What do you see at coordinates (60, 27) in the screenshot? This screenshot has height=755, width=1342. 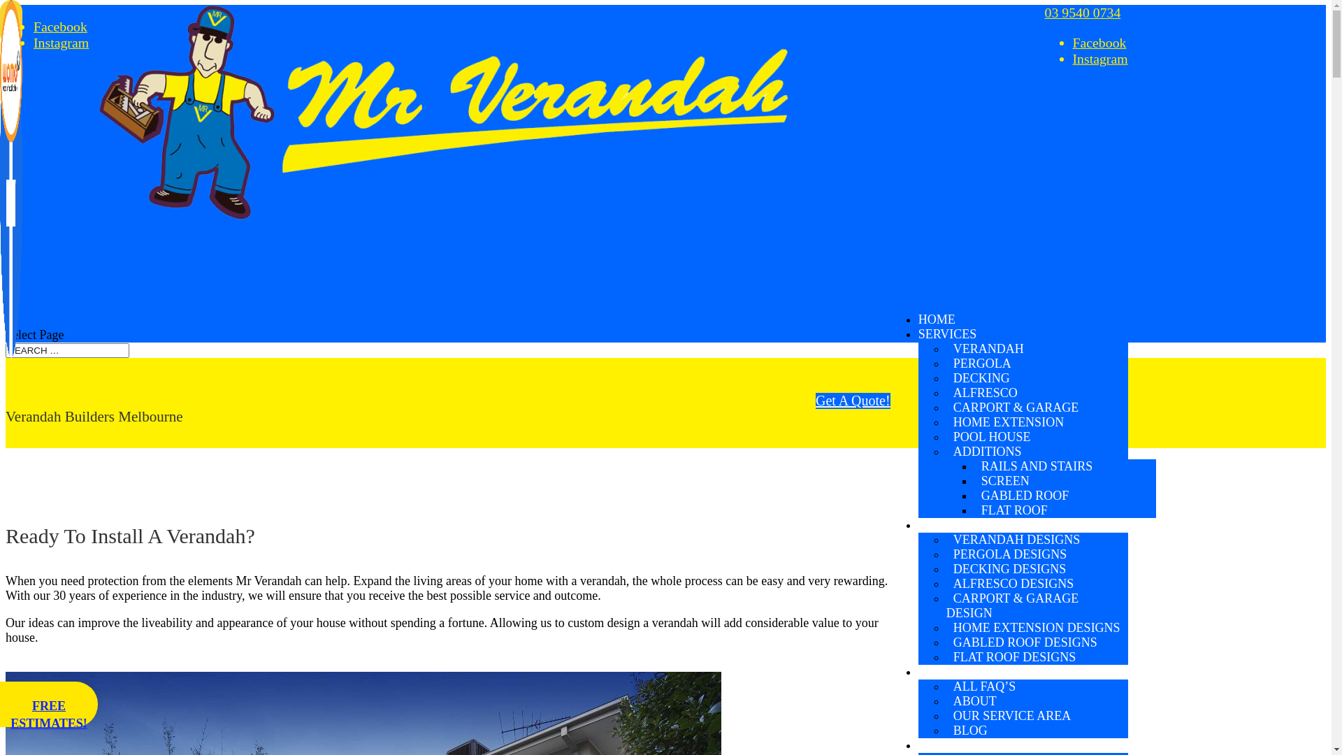 I see `Facebook` at bounding box center [60, 27].